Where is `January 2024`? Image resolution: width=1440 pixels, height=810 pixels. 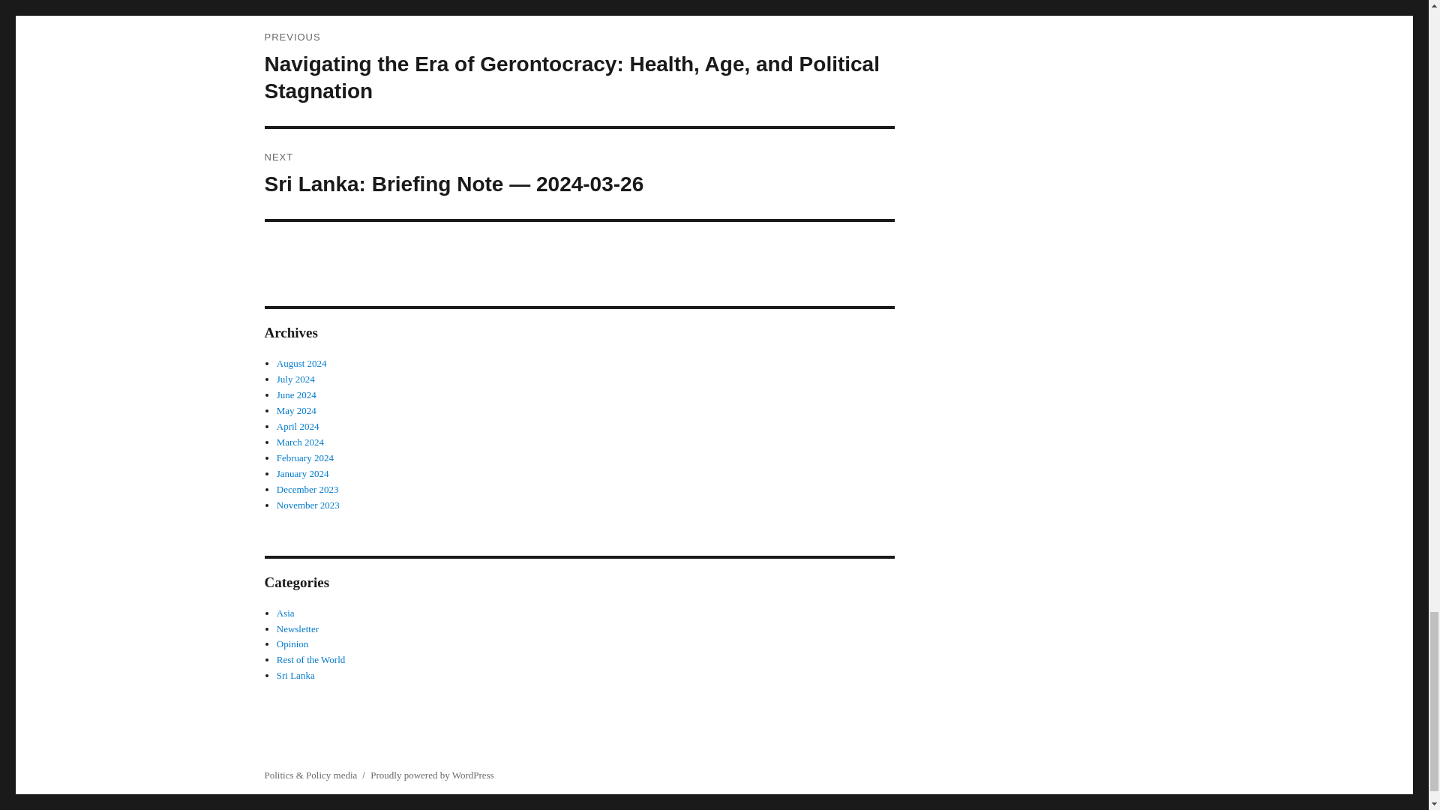
January 2024 is located at coordinates (303, 474).